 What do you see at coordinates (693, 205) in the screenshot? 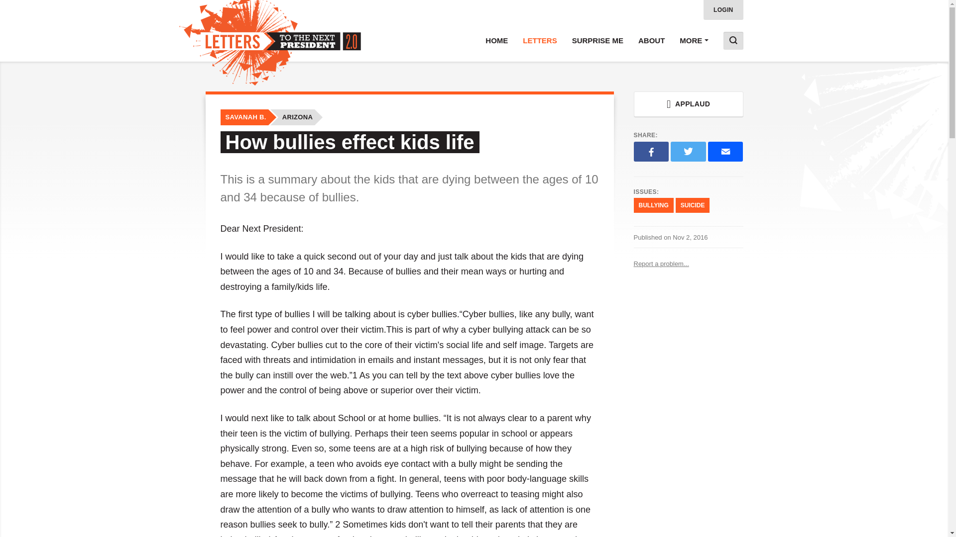
I see `SUICIDE` at bounding box center [693, 205].